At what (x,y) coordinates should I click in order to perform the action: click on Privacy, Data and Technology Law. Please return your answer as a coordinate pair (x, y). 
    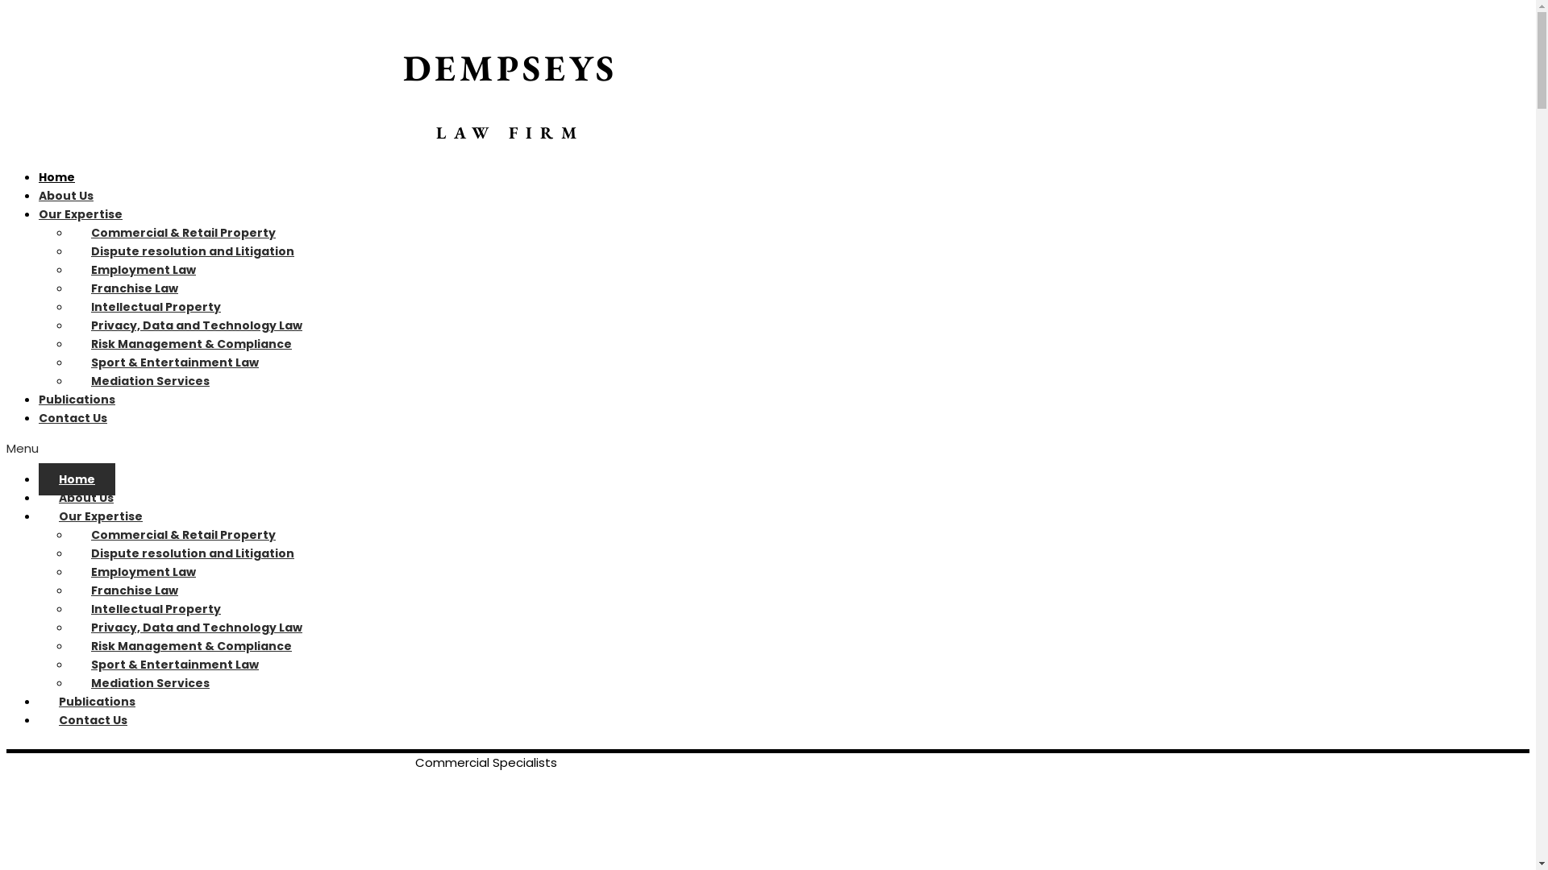
    Looking at the image, I should click on (197, 627).